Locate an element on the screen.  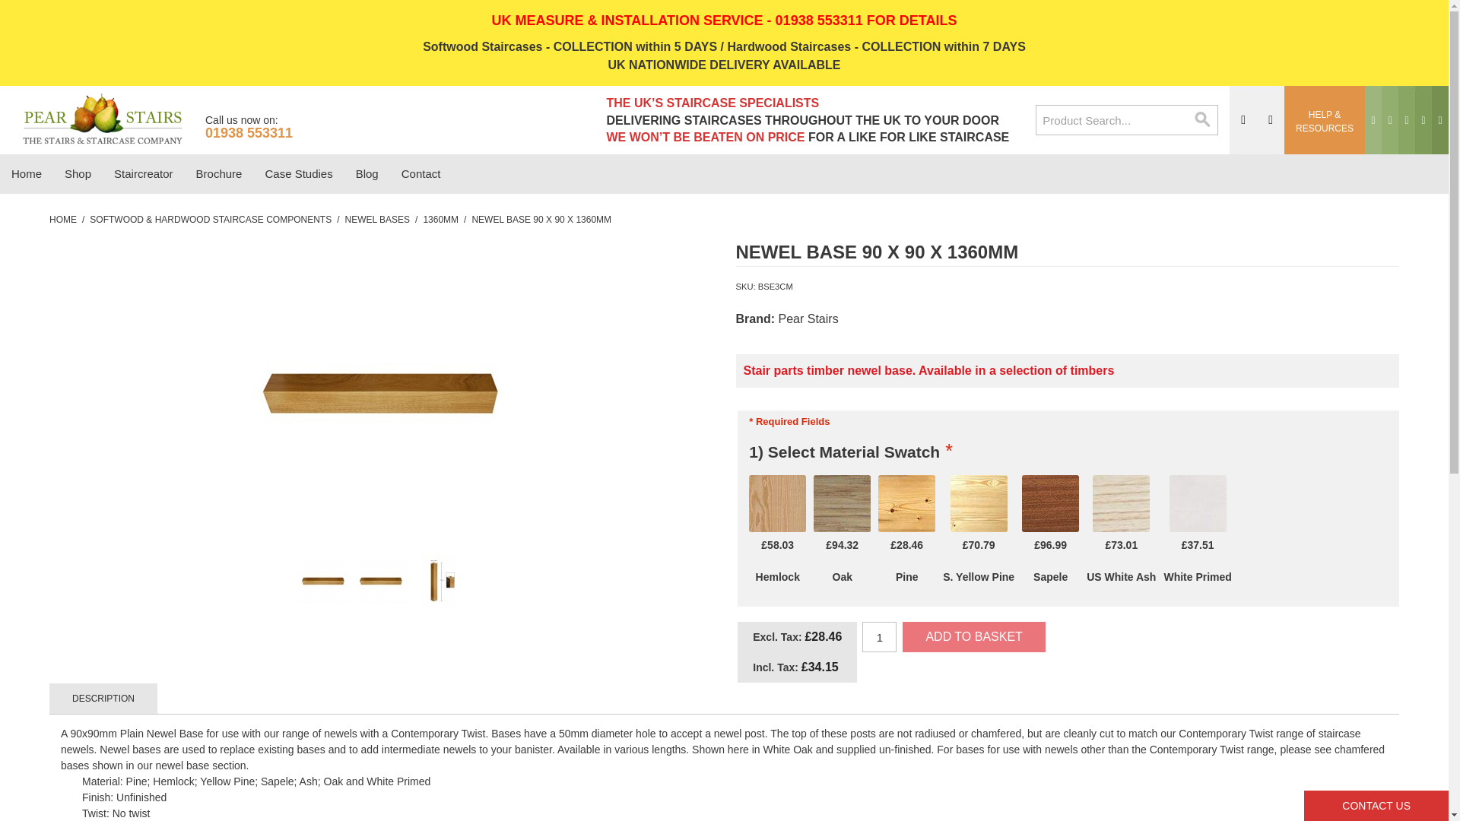
Contact is located at coordinates (421, 173).